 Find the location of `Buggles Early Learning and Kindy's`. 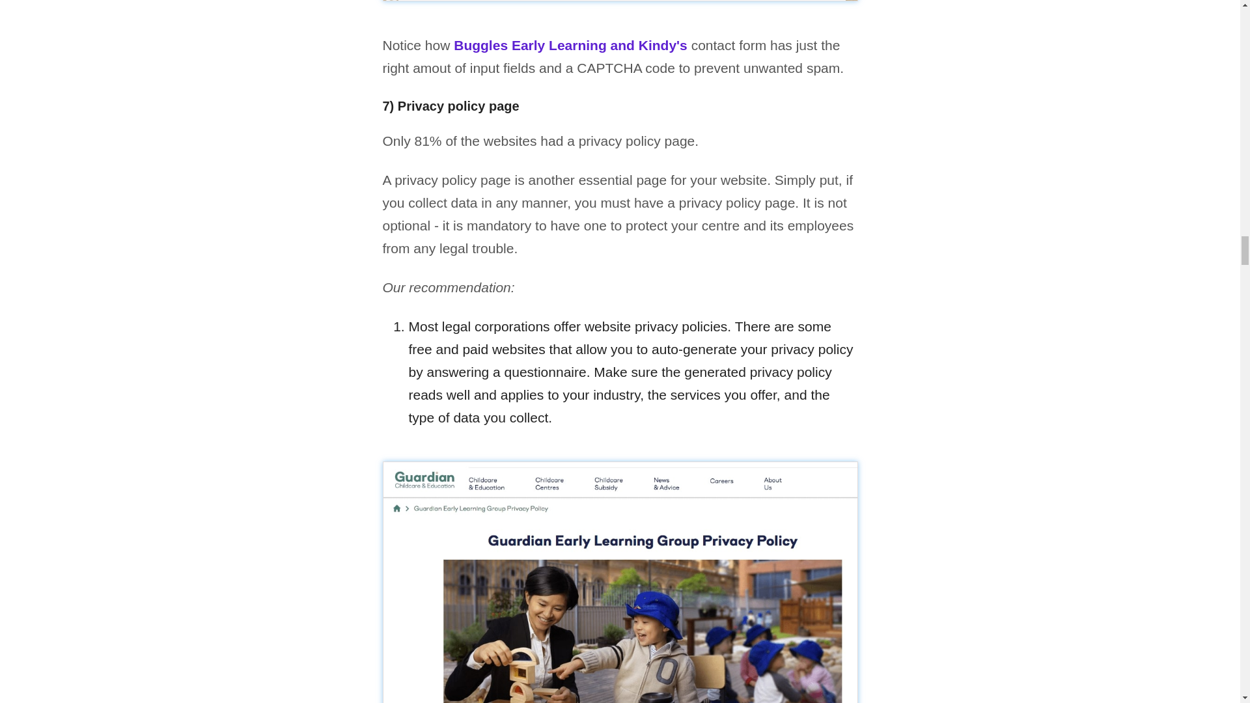

Buggles Early Learning and Kindy's is located at coordinates (570, 46).